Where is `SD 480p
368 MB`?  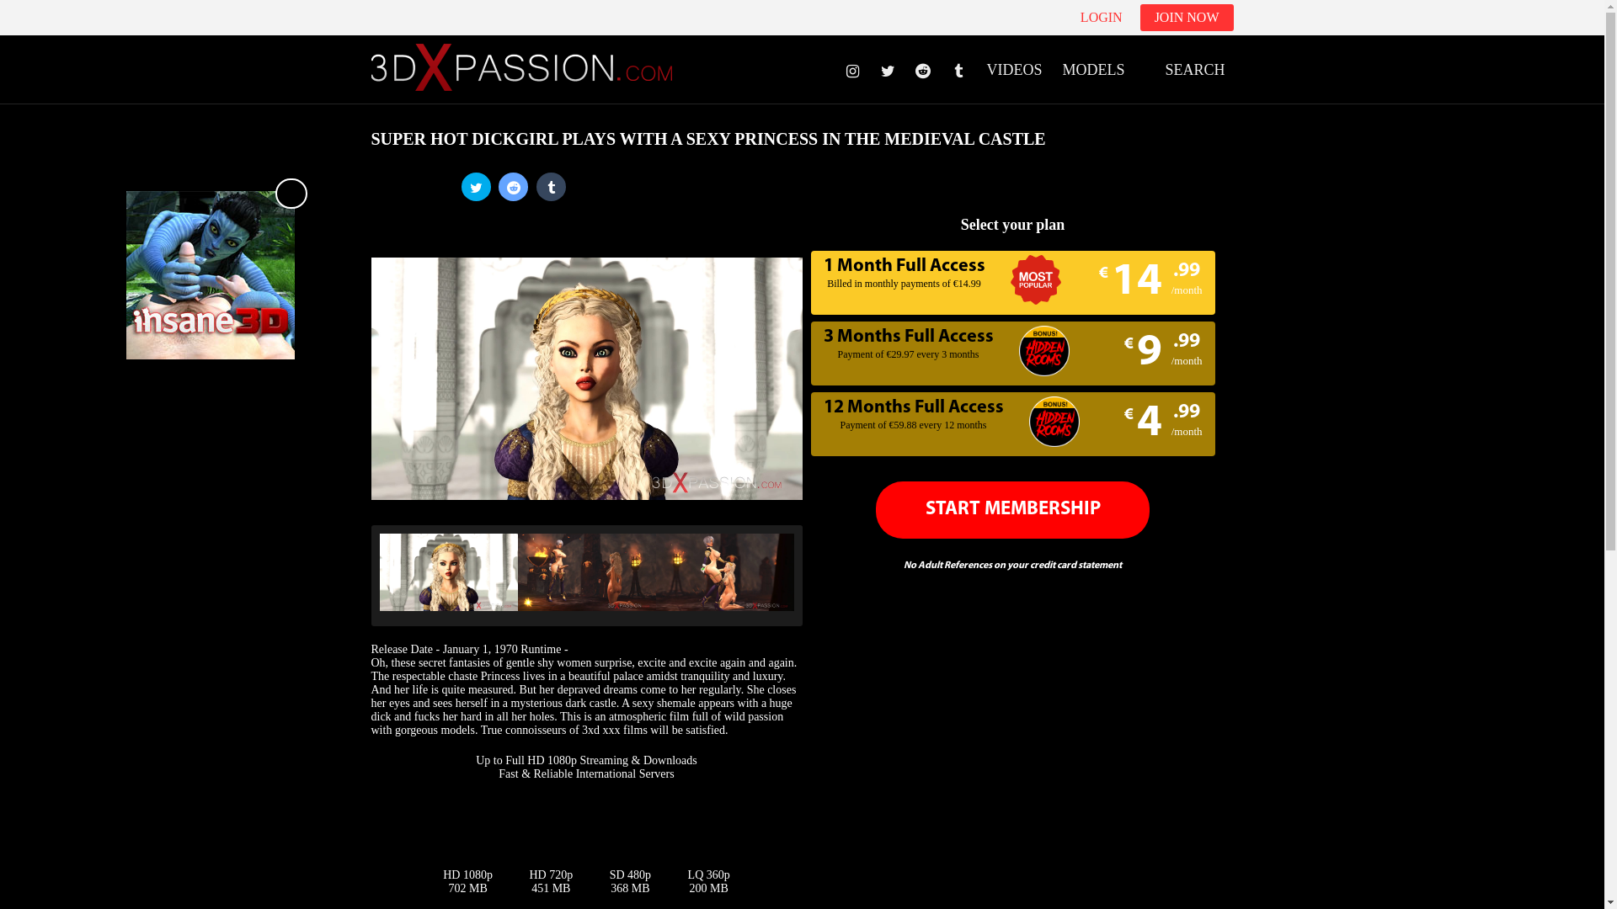 SD 480p
368 MB is located at coordinates (630, 882).